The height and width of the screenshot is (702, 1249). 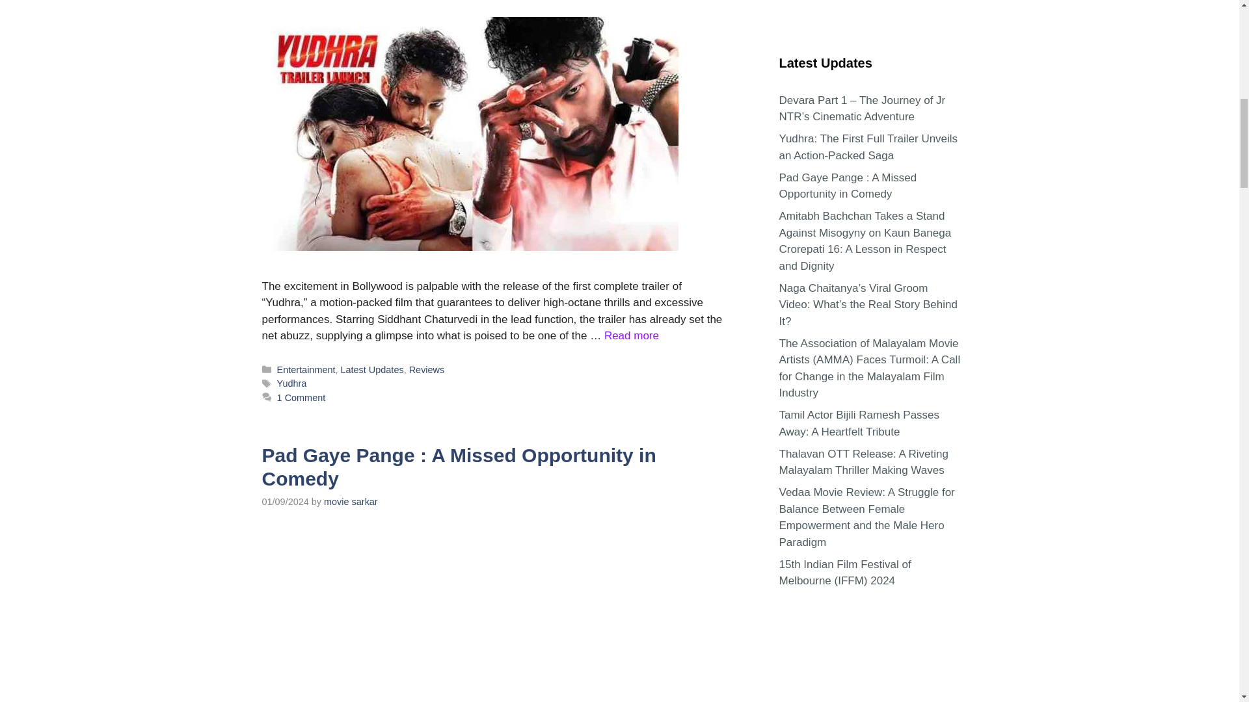 I want to click on Reviews, so click(x=427, y=369).